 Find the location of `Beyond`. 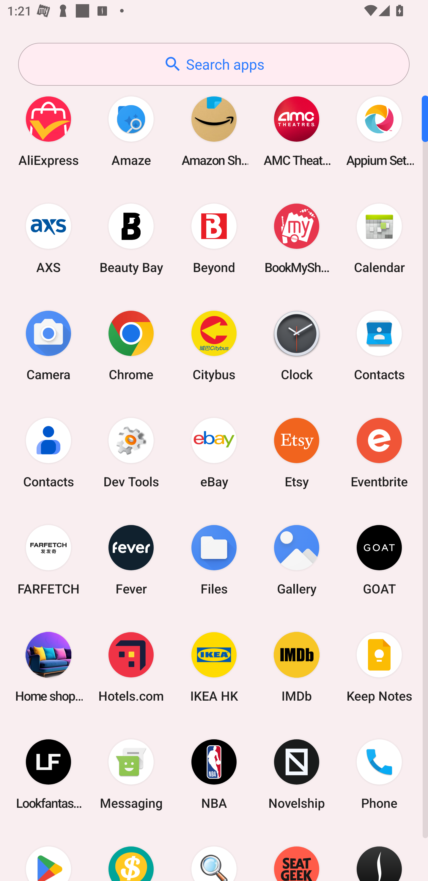

Beyond is located at coordinates (214, 238).